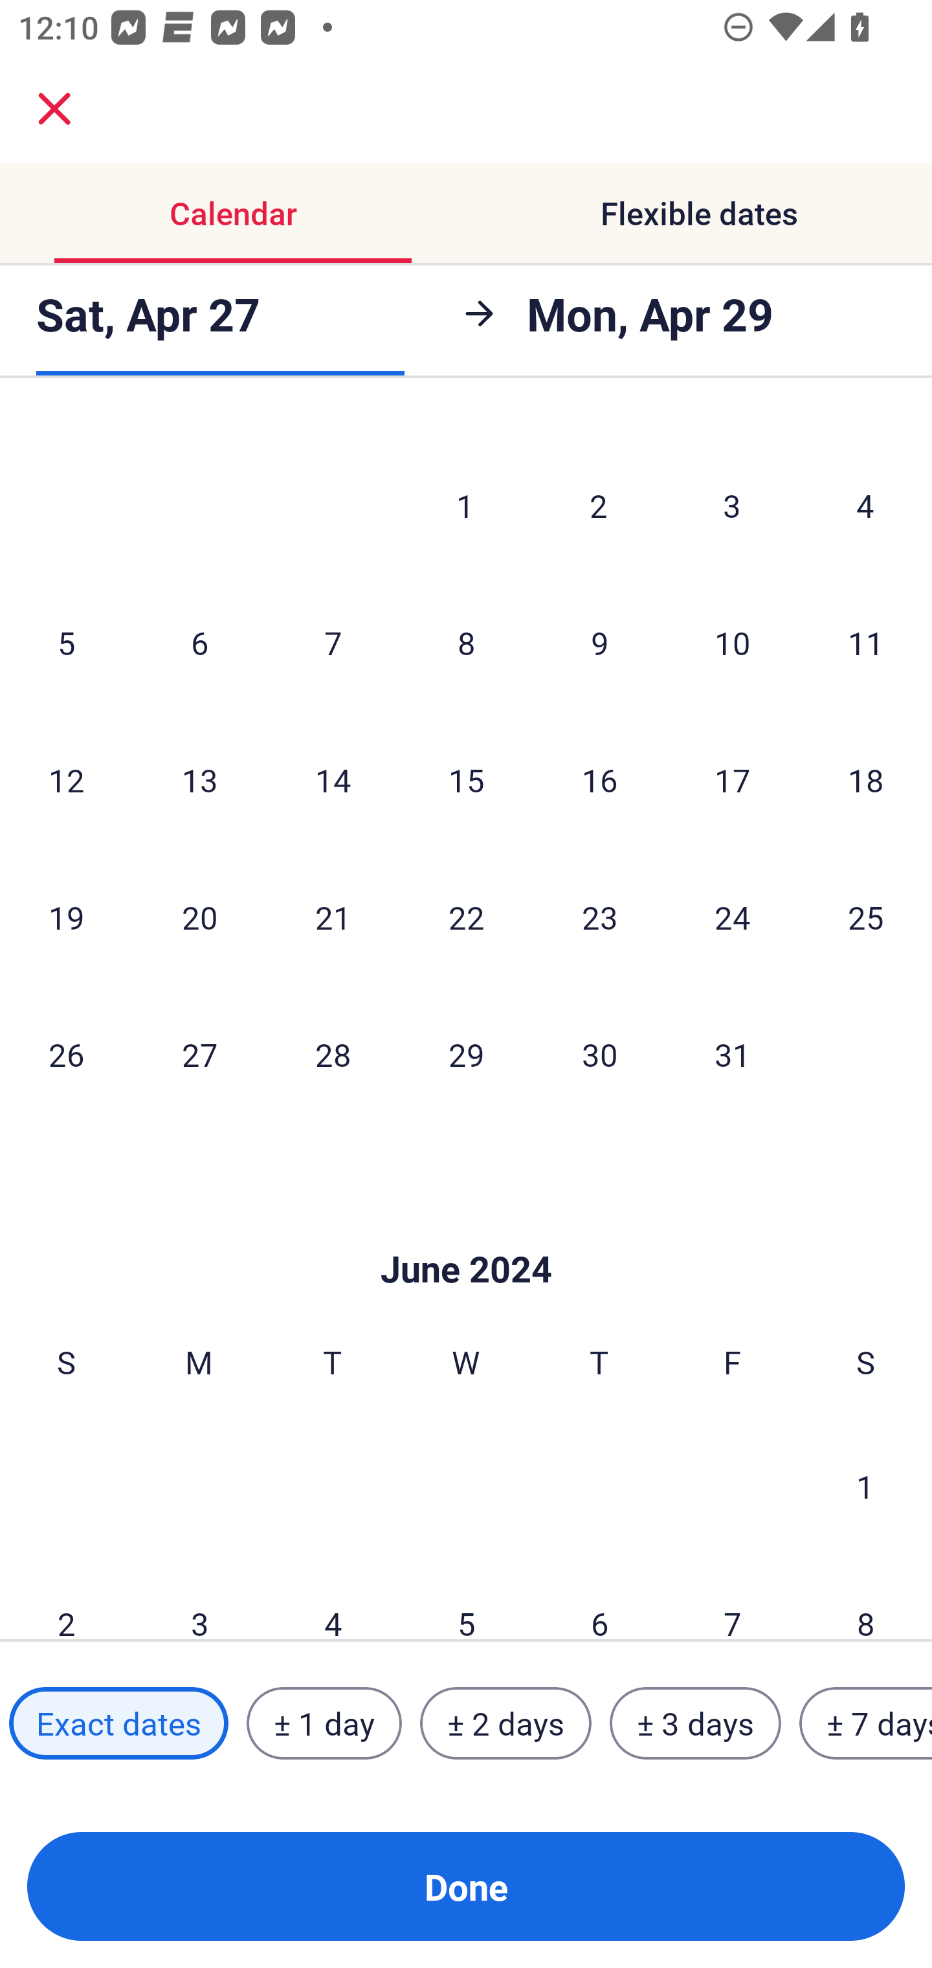 This screenshot has height=1968, width=932. What do you see at coordinates (599, 779) in the screenshot?
I see `16 Thursday, May 16, 2024` at bounding box center [599, 779].